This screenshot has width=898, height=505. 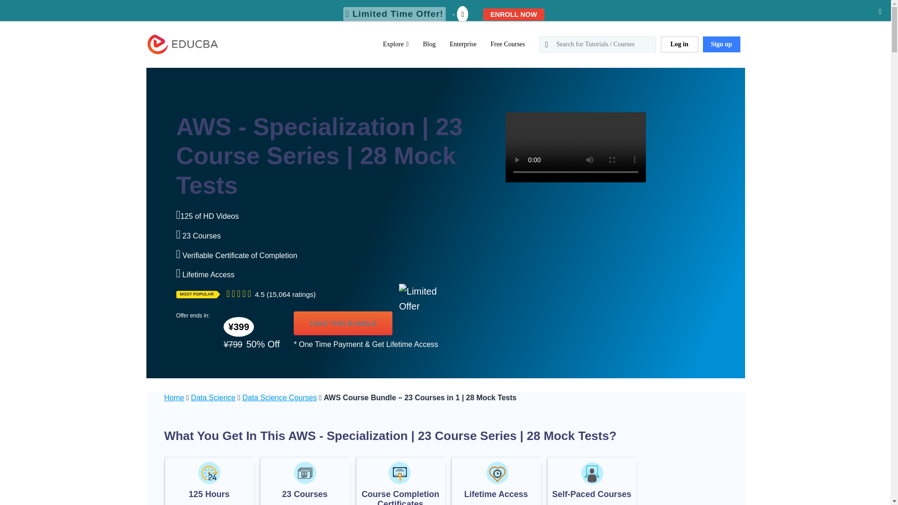 I want to click on Search, so click(x=27, y=12).